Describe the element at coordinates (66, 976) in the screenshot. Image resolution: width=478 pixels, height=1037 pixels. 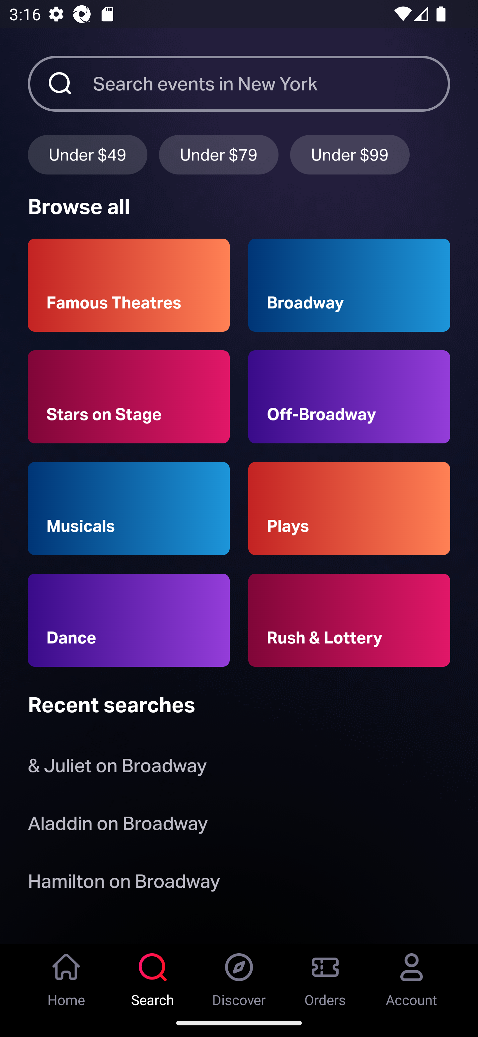
I see `Home` at that location.